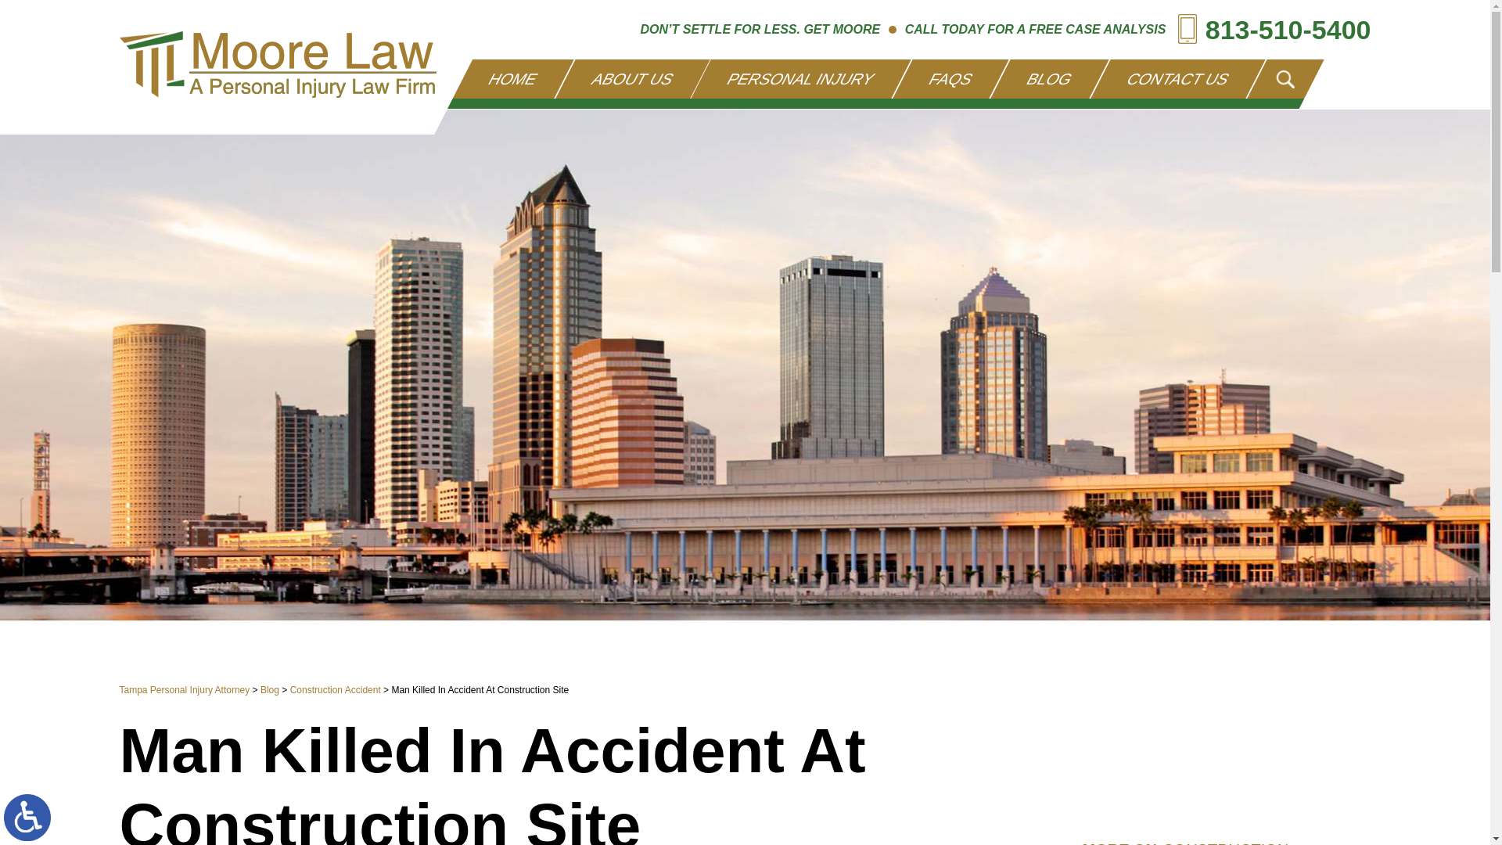  I want to click on Search, so click(1286, 79).